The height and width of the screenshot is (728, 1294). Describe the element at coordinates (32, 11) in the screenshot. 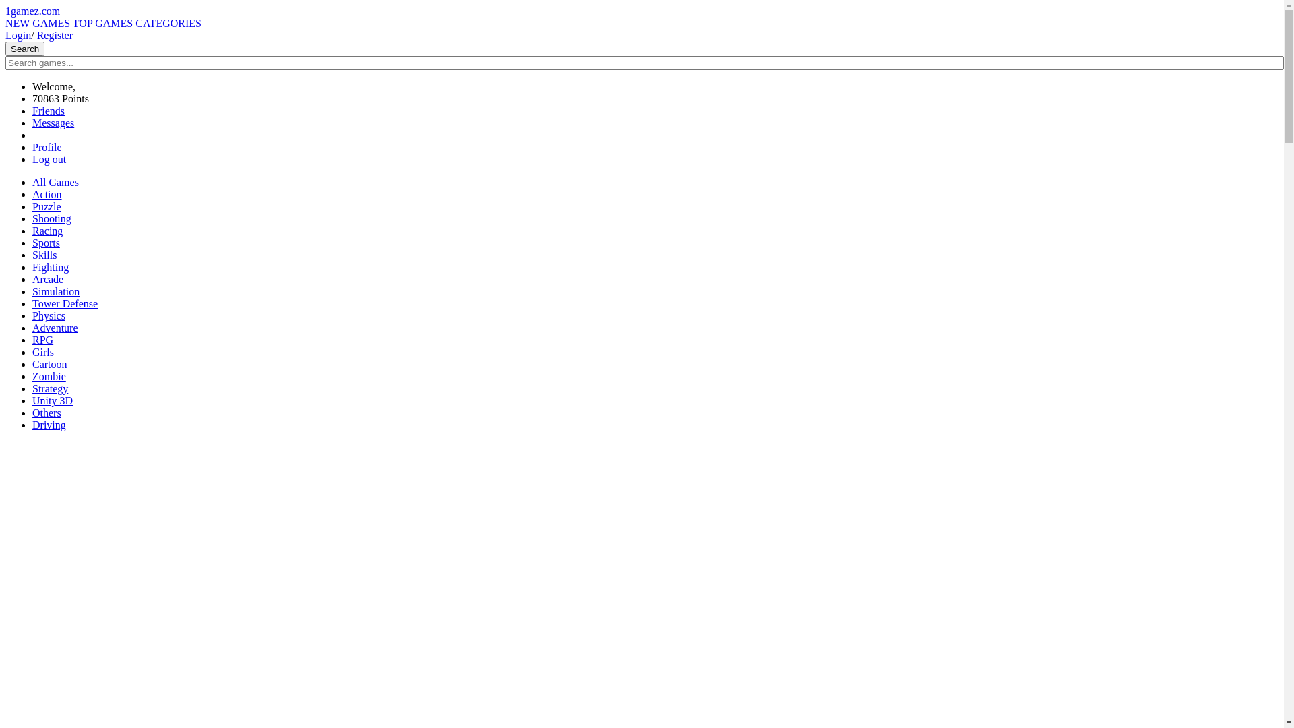

I see `1gamez.com` at that location.